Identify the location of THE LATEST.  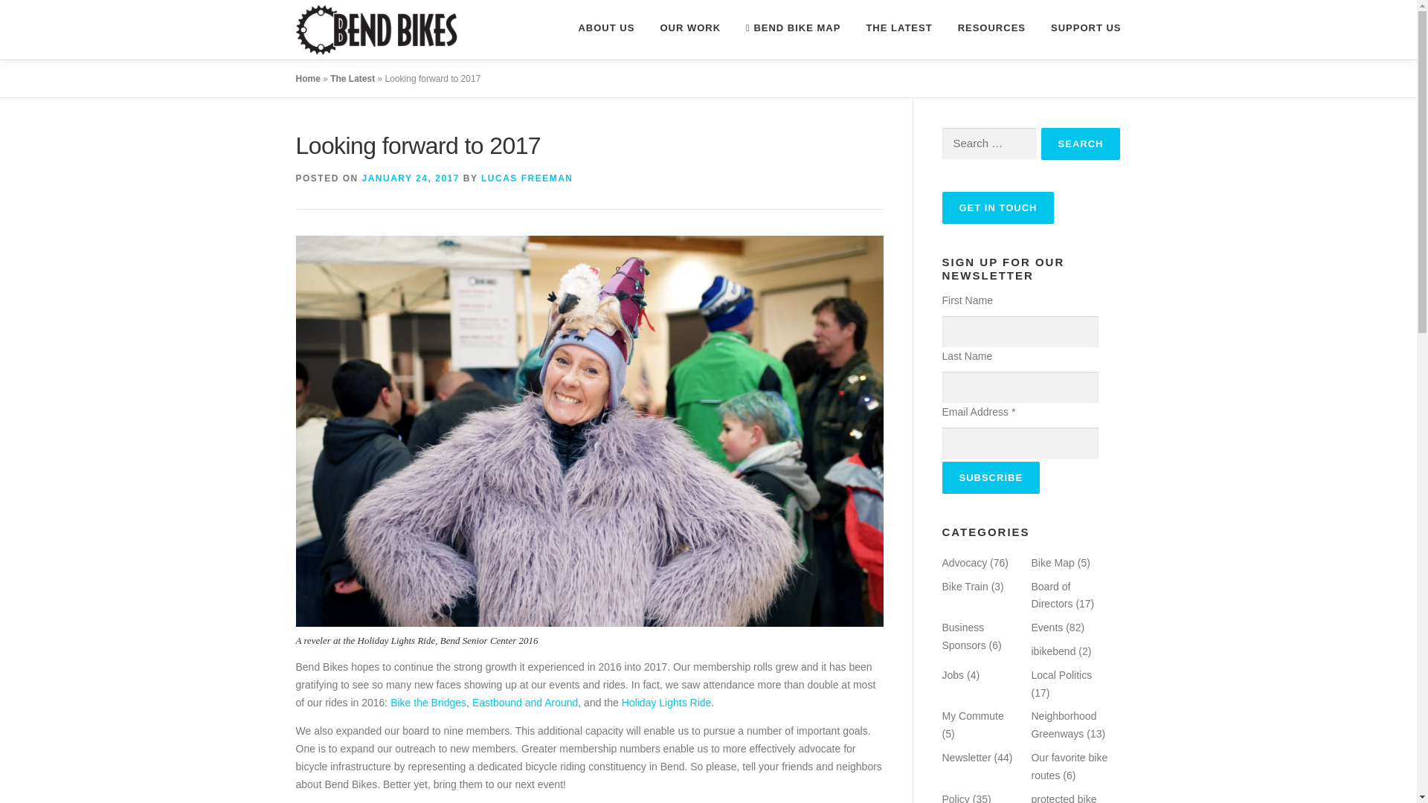
(898, 28).